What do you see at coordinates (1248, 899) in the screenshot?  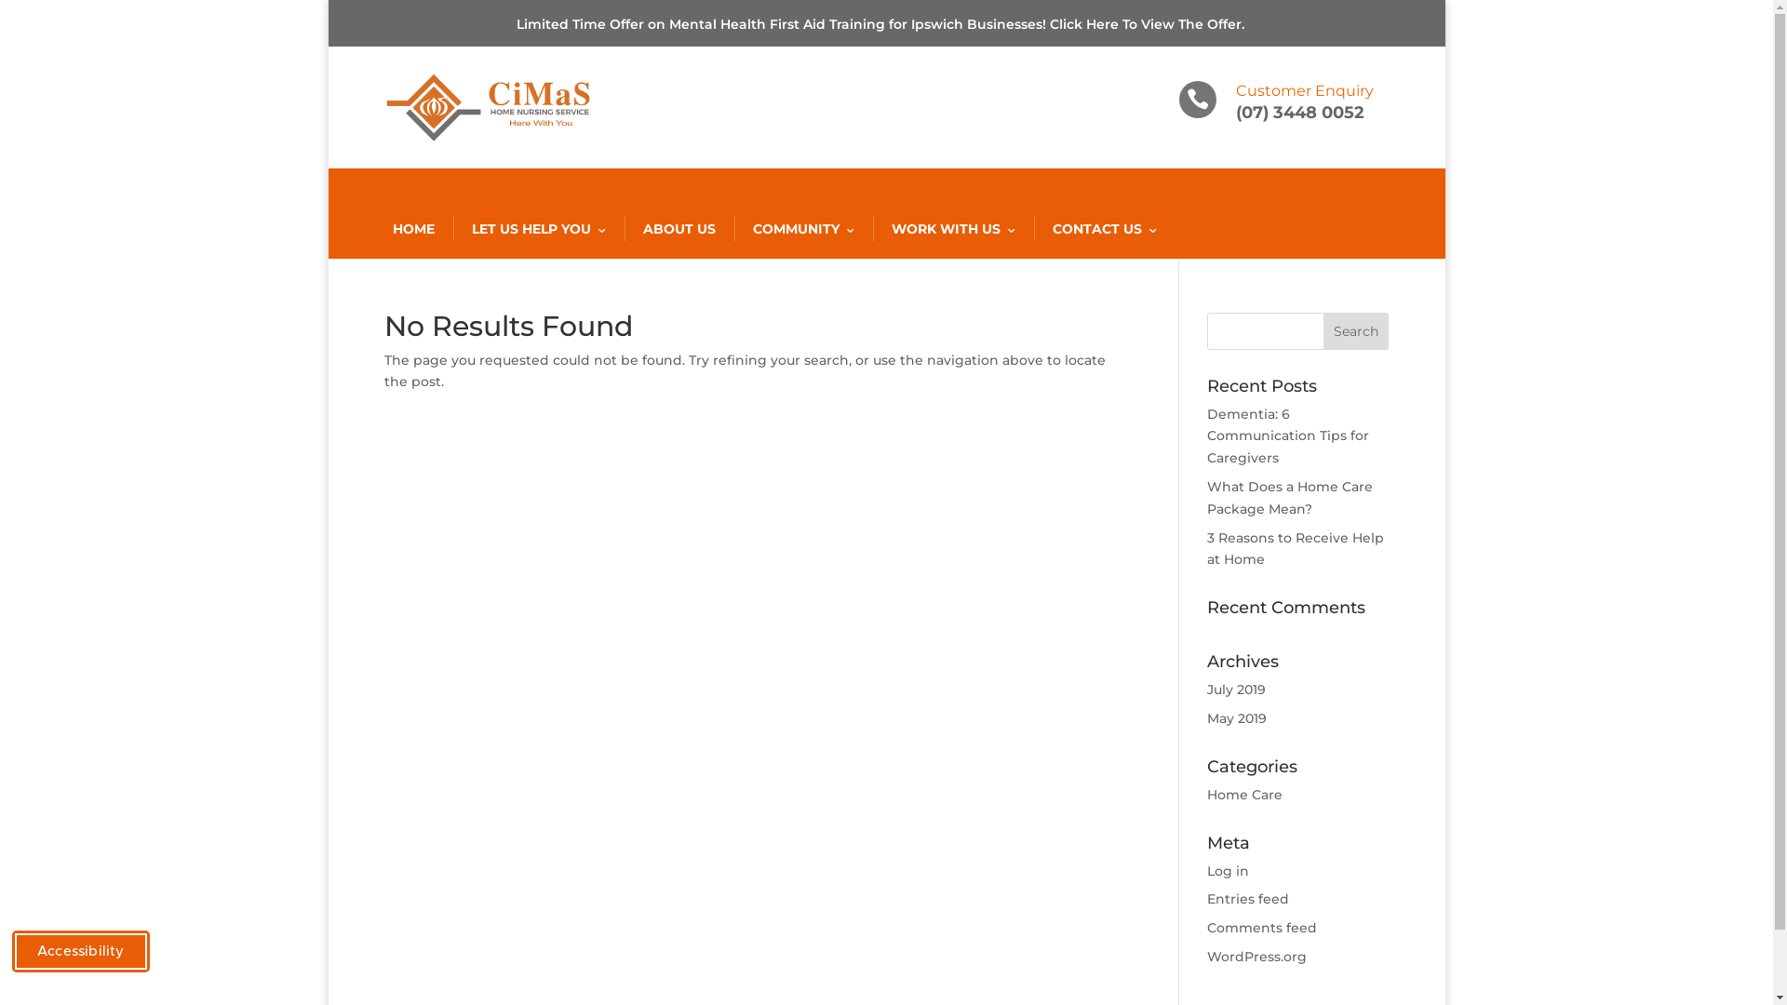 I see `Entries feed` at bounding box center [1248, 899].